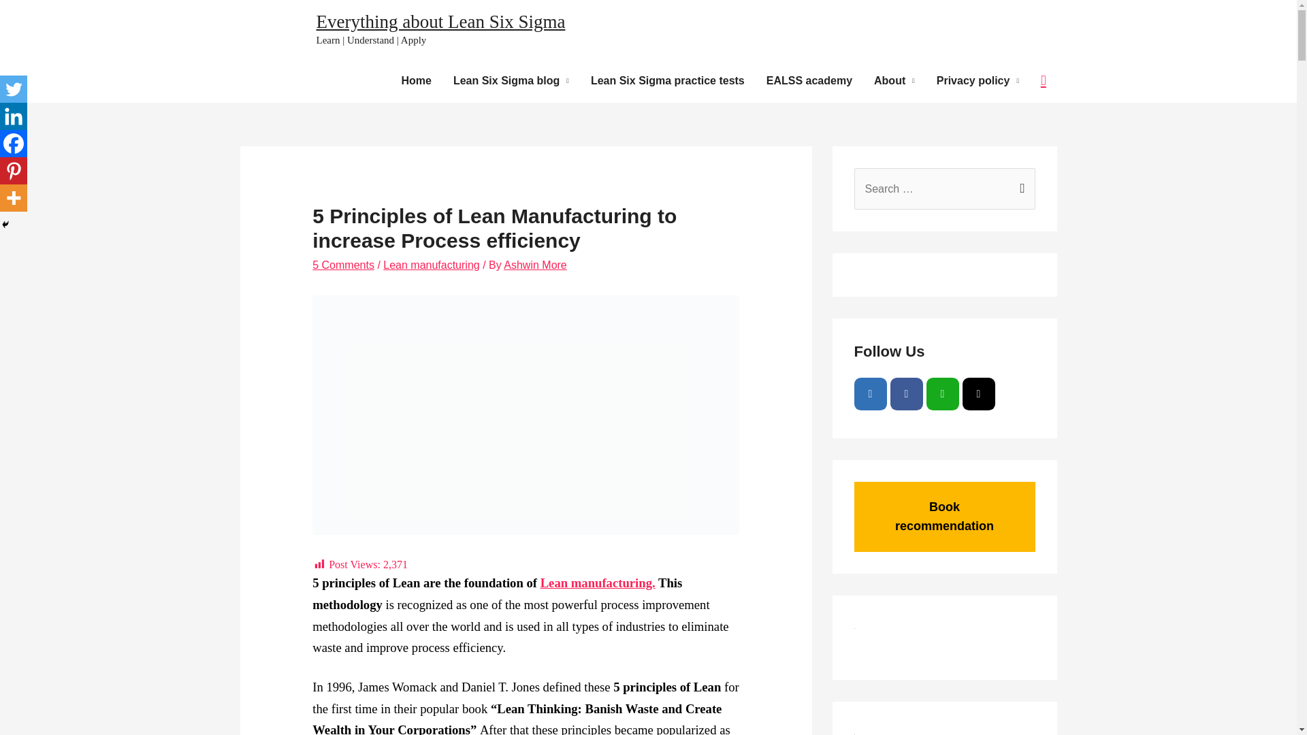 This screenshot has height=735, width=1307. I want to click on Linkedin, so click(14, 116).